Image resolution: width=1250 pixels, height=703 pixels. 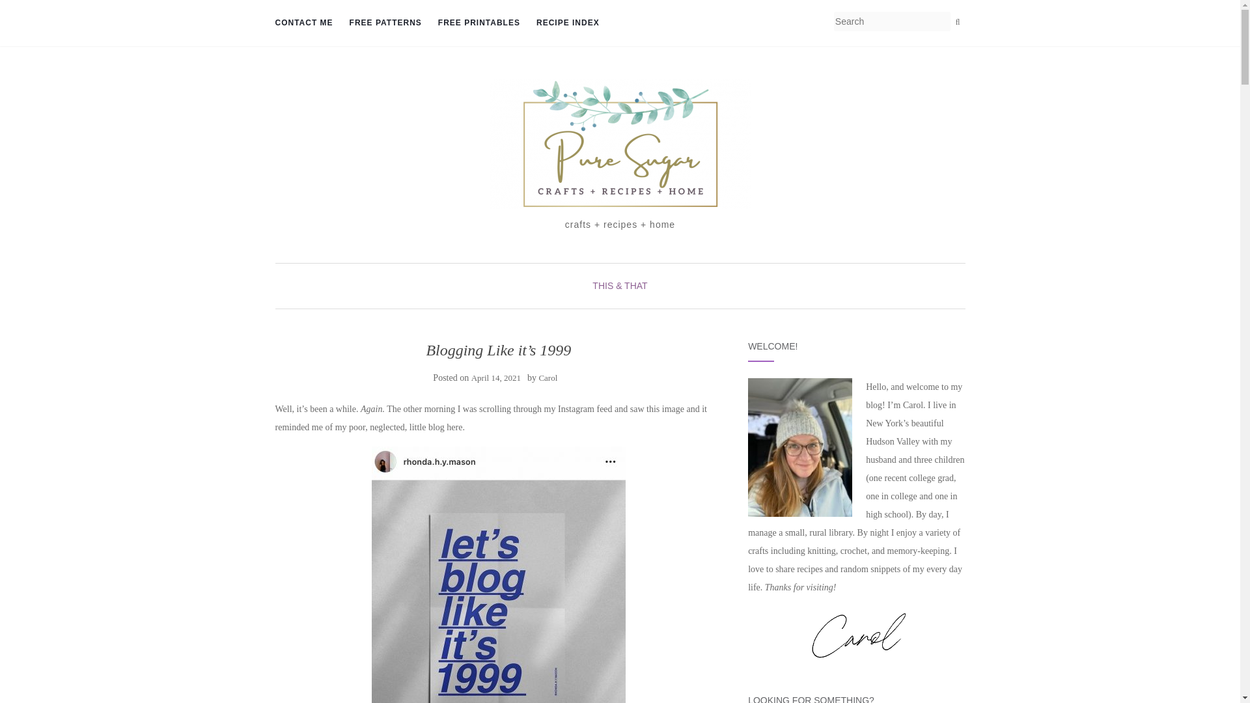 What do you see at coordinates (479, 23) in the screenshot?
I see `FREE PRINTABLES` at bounding box center [479, 23].